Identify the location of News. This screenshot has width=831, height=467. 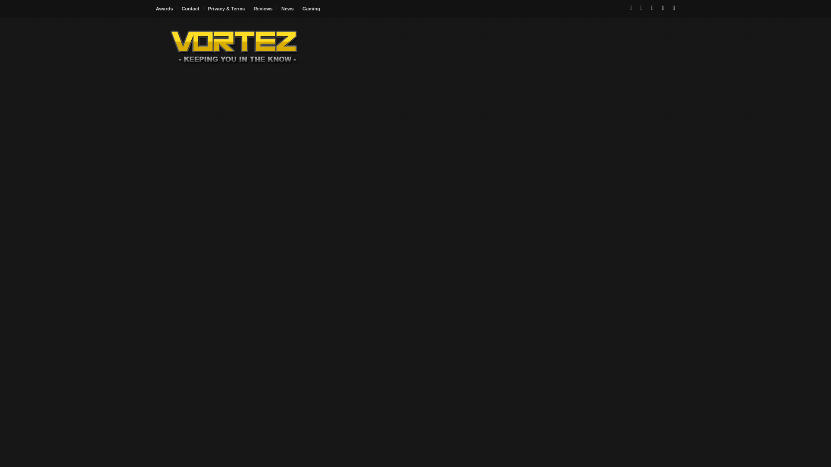
(287, 9).